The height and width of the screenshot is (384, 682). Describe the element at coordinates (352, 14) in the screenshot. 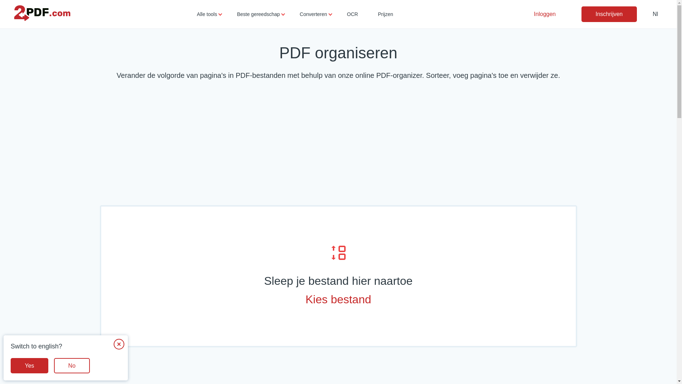

I see `OCR` at that location.